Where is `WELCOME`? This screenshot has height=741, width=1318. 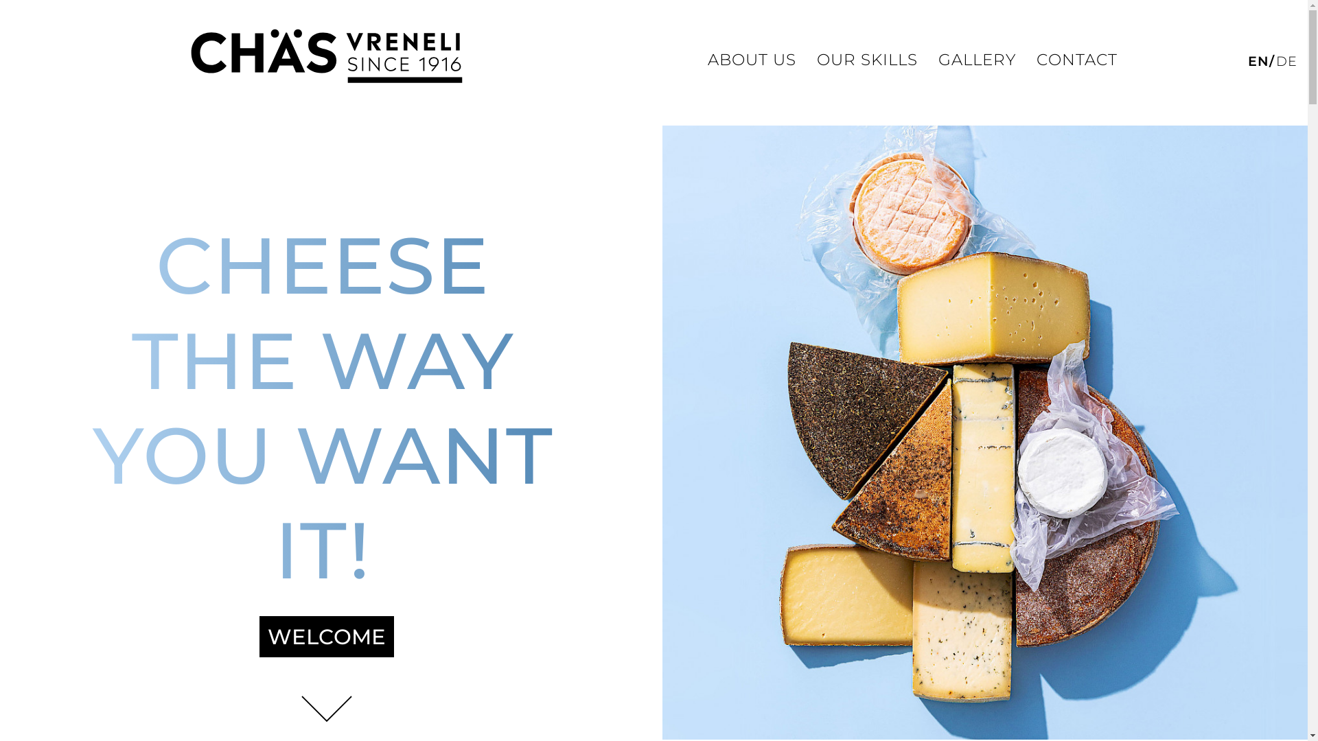
WELCOME is located at coordinates (327, 637).